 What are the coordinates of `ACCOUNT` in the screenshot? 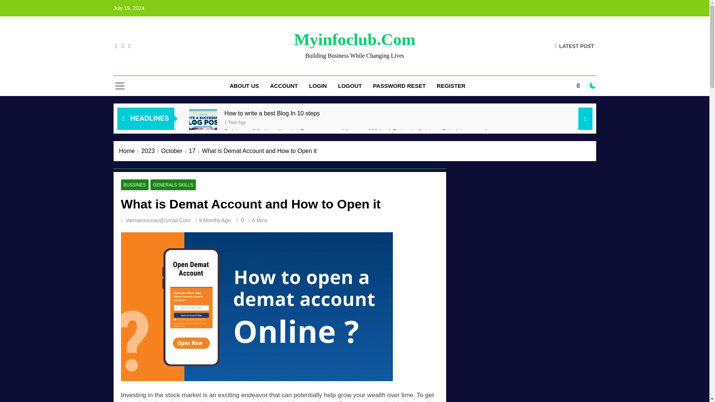 It's located at (284, 86).